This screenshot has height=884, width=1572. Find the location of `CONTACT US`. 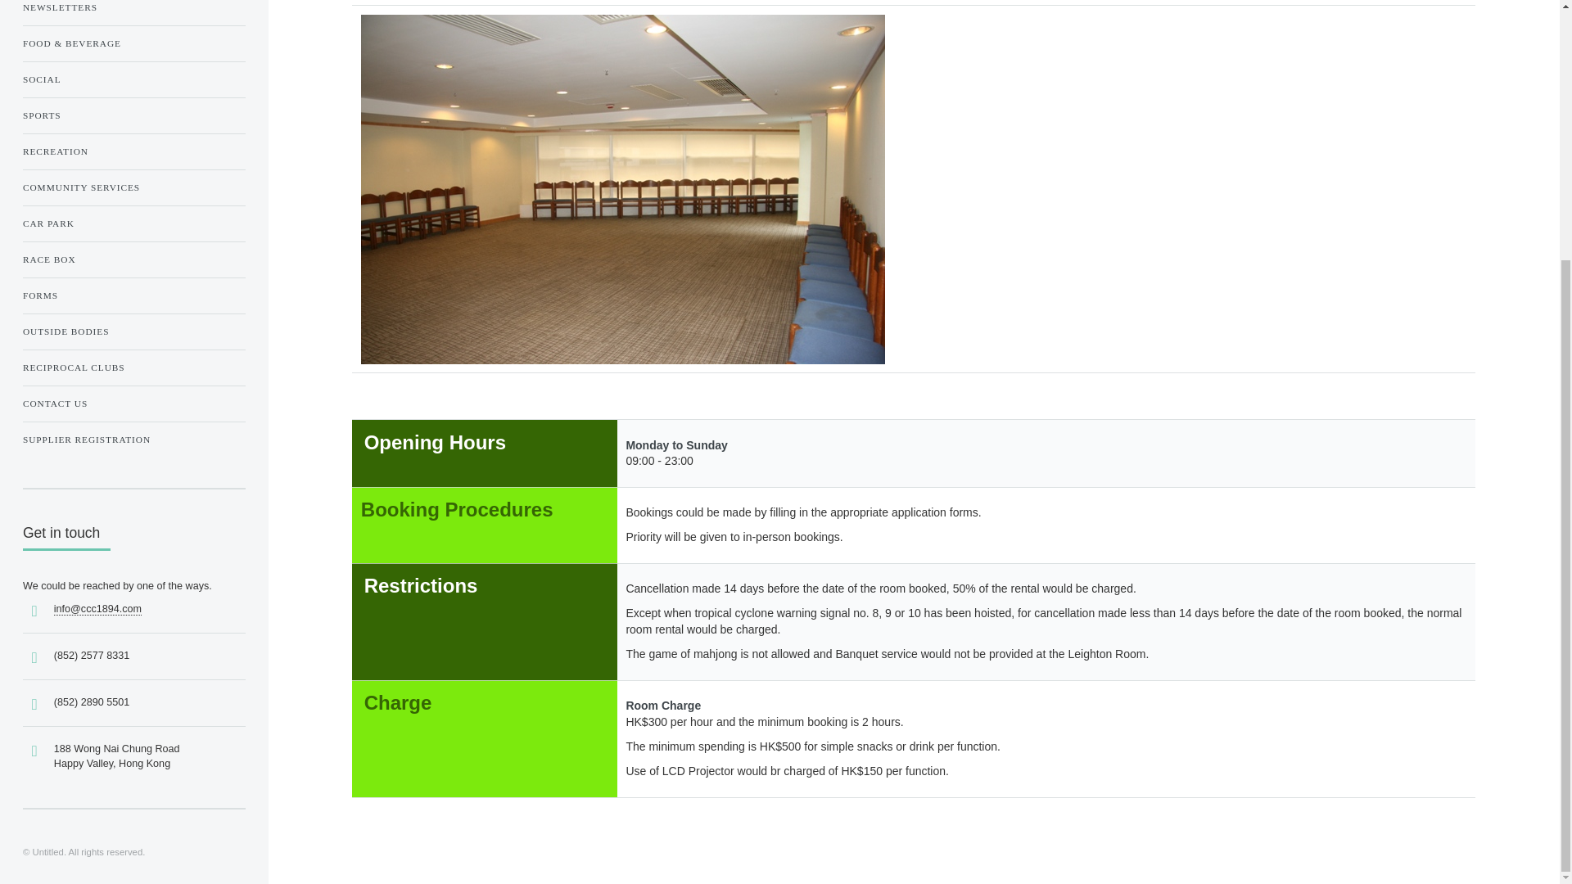

CONTACT US is located at coordinates (134, 403).